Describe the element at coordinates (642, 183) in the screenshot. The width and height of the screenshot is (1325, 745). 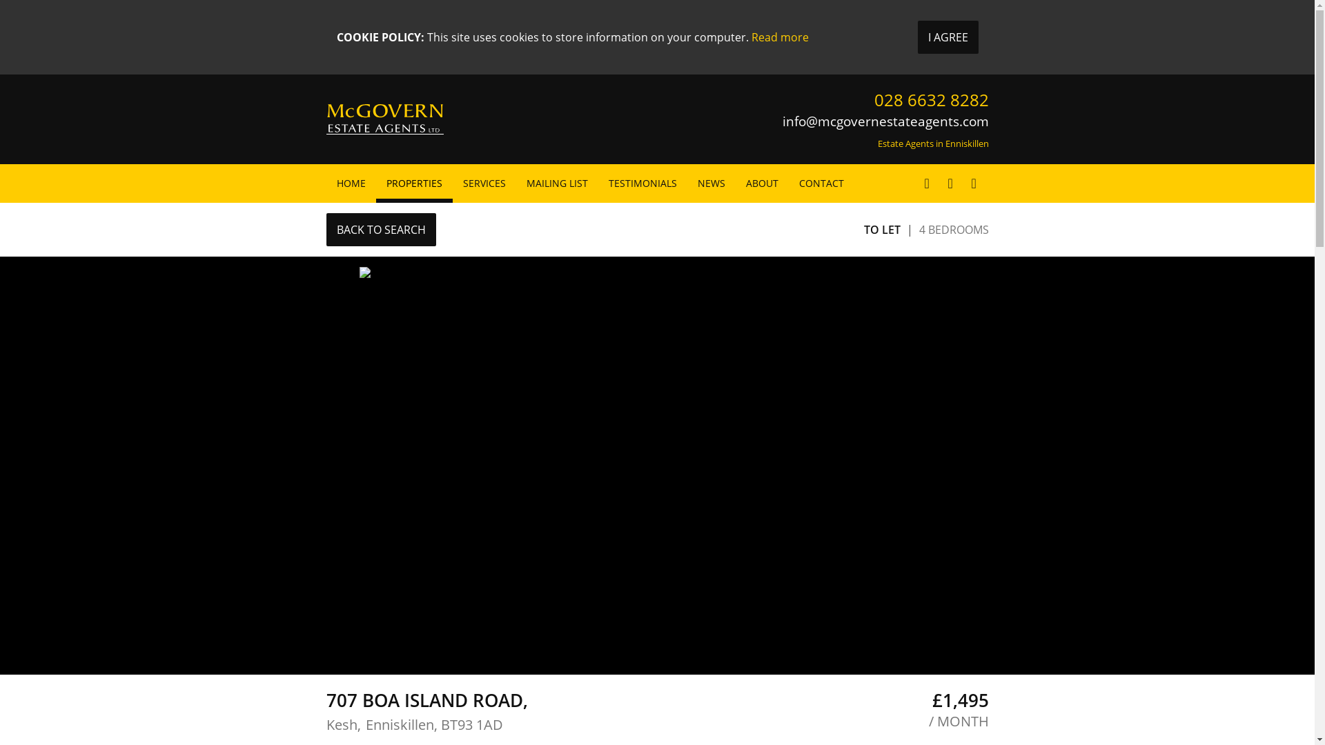
I see `TESTIMONIALS` at that location.